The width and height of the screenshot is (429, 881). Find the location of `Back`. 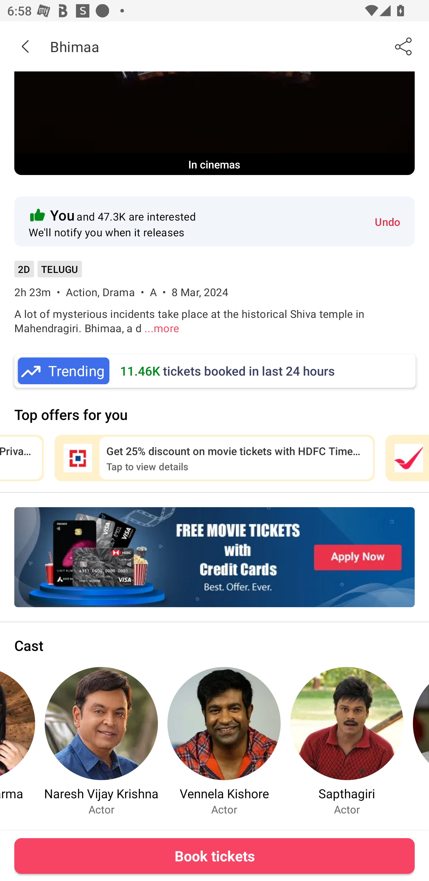

Back is located at coordinates (25, 46).